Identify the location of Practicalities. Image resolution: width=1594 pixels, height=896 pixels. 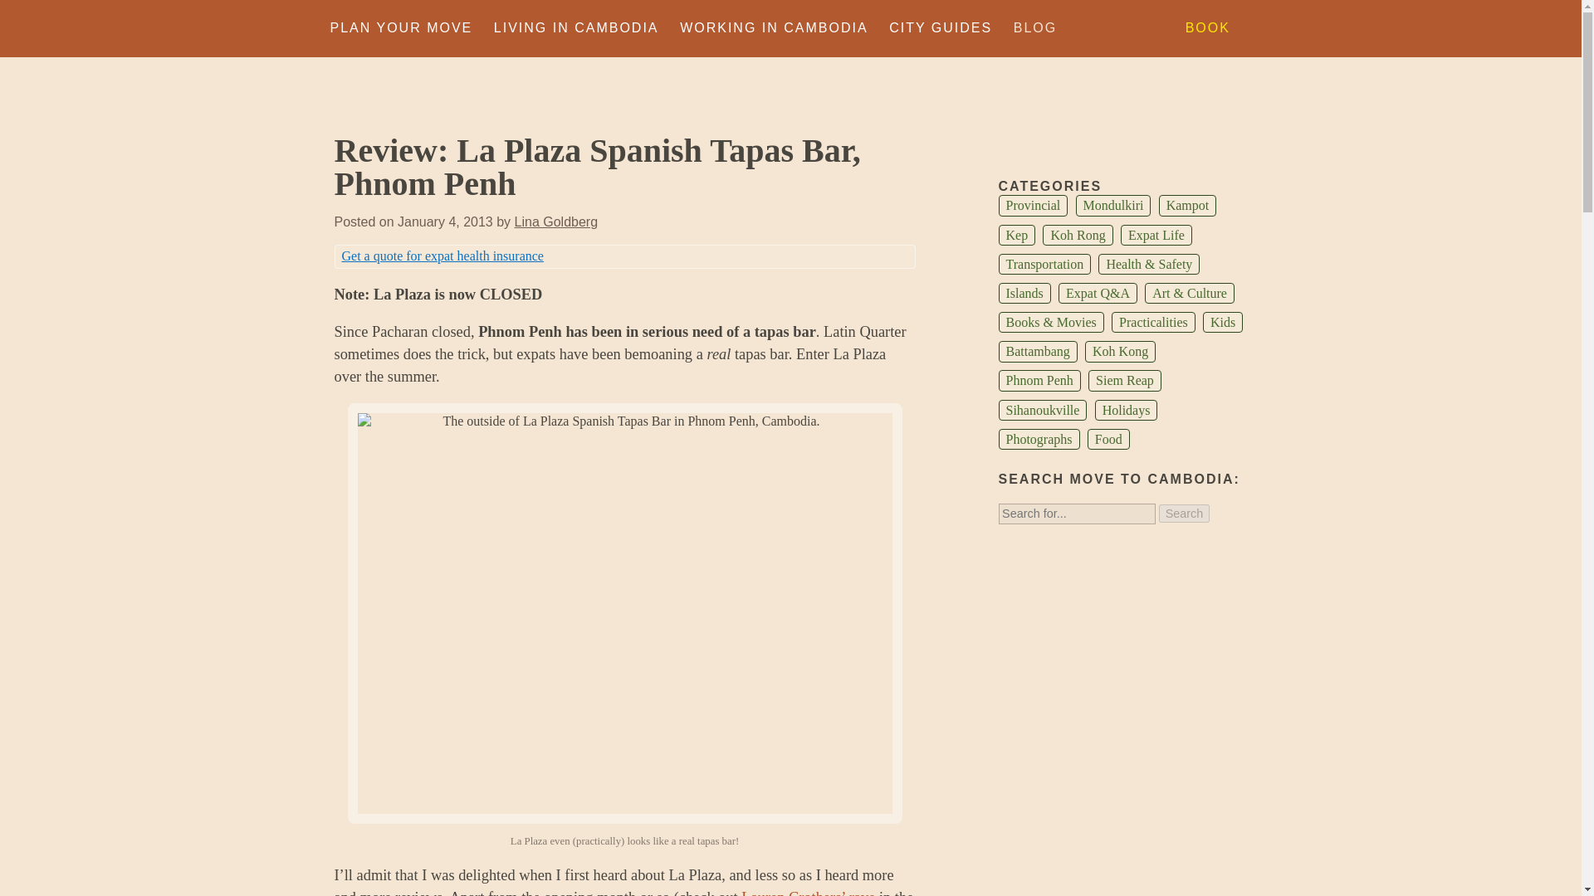
(1153, 322).